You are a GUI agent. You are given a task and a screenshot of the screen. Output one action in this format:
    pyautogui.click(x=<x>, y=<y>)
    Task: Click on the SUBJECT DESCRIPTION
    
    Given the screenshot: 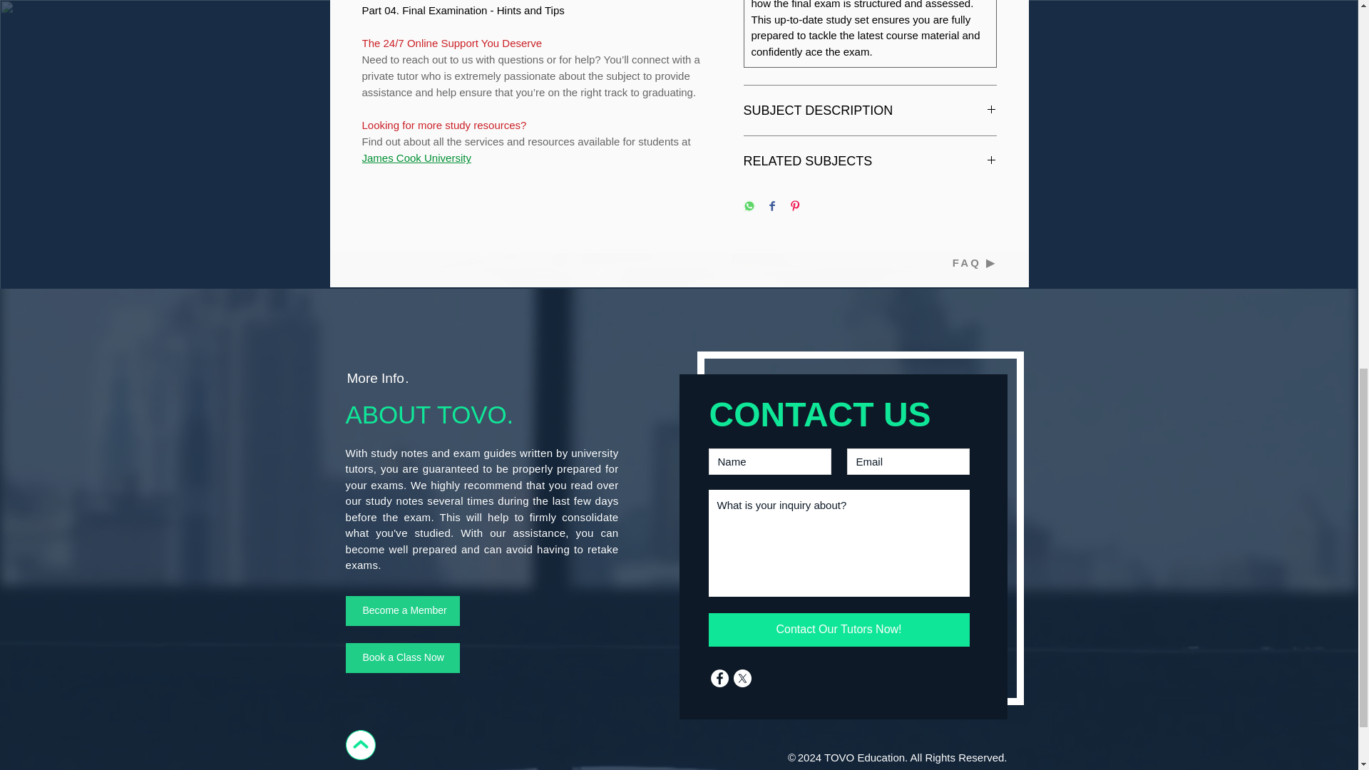 What is the action you would take?
    pyautogui.click(x=870, y=110)
    